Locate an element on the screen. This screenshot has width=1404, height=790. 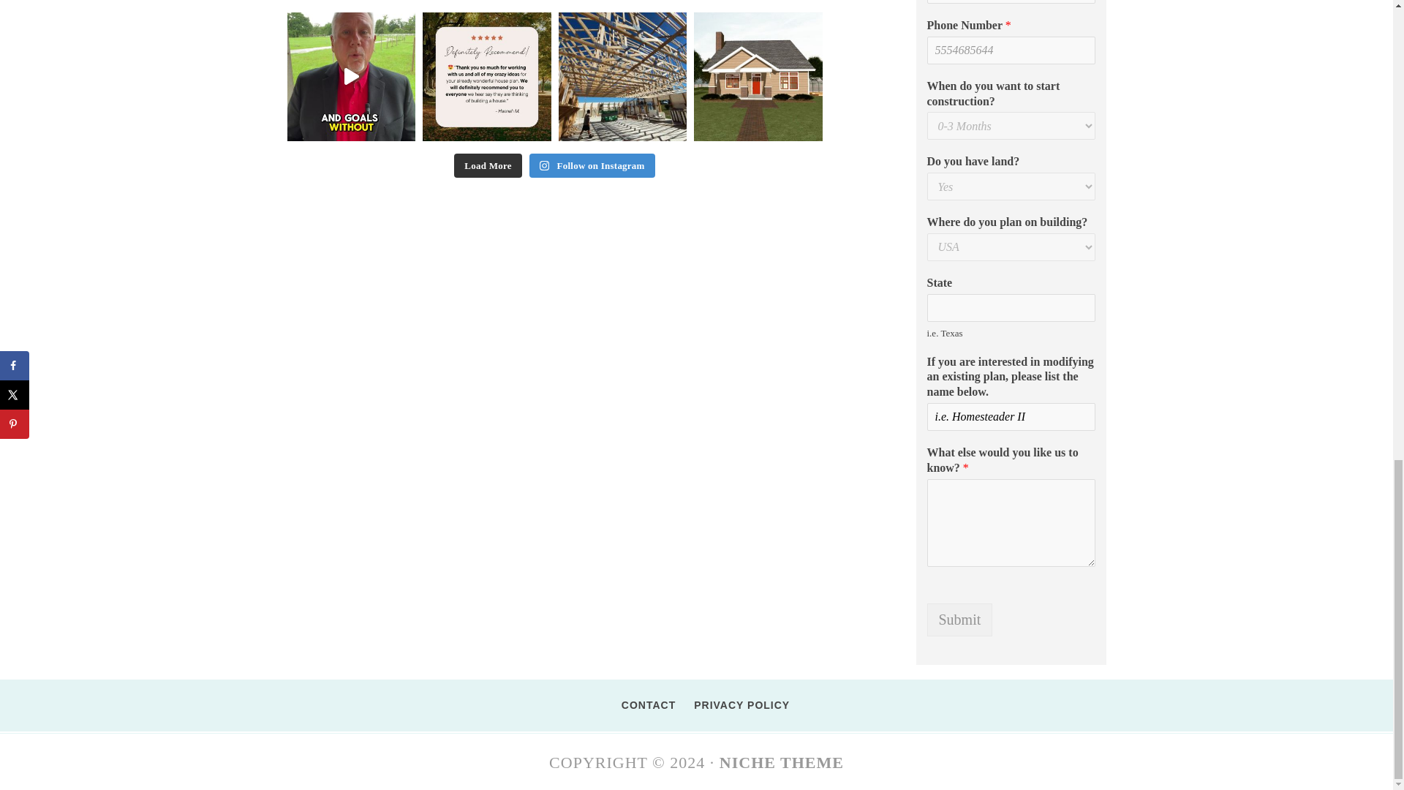
NICHE THEME is located at coordinates (781, 762).